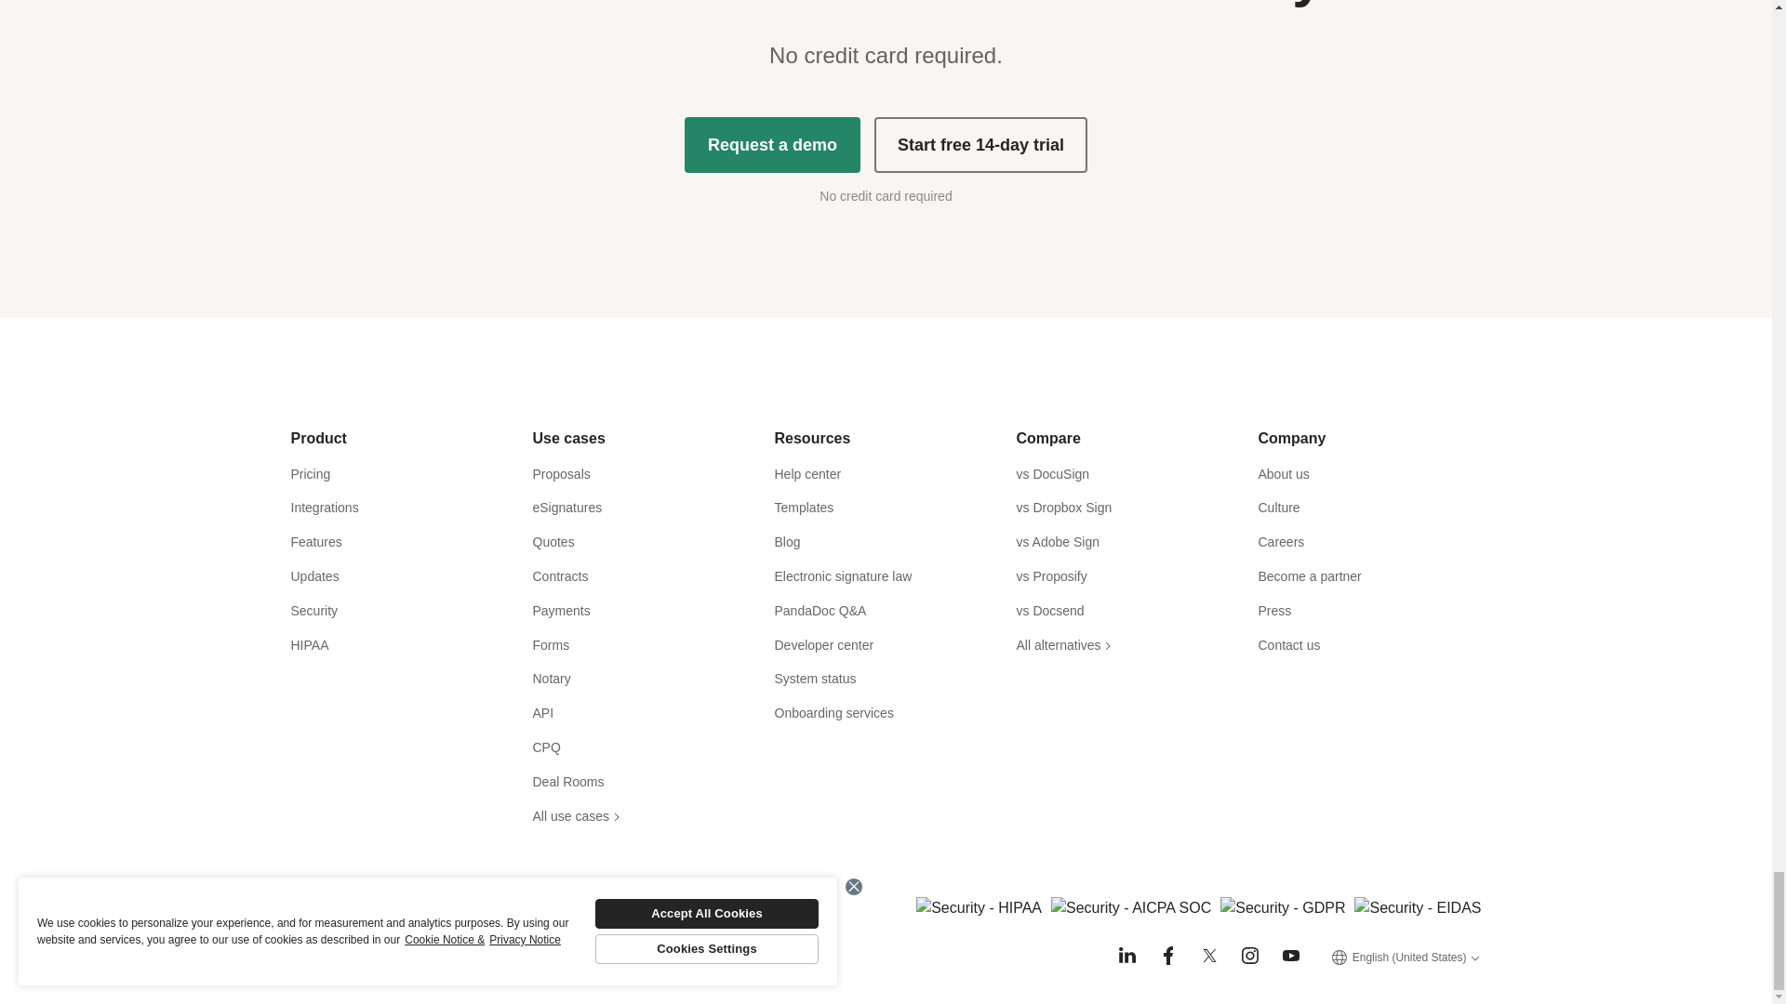 This screenshot has height=1004, width=1786. What do you see at coordinates (1127, 956) in the screenshot?
I see `LinkedIn` at bounding box center [1127, 956].